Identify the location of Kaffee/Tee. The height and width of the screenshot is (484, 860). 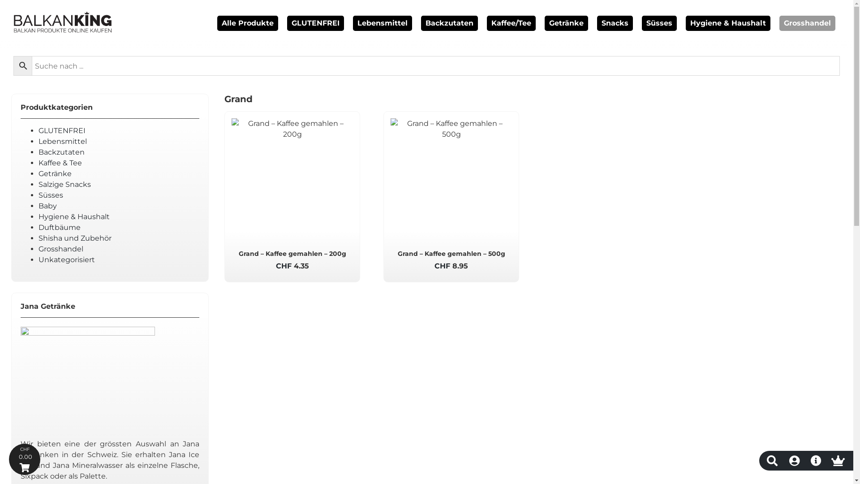
(512, 23).